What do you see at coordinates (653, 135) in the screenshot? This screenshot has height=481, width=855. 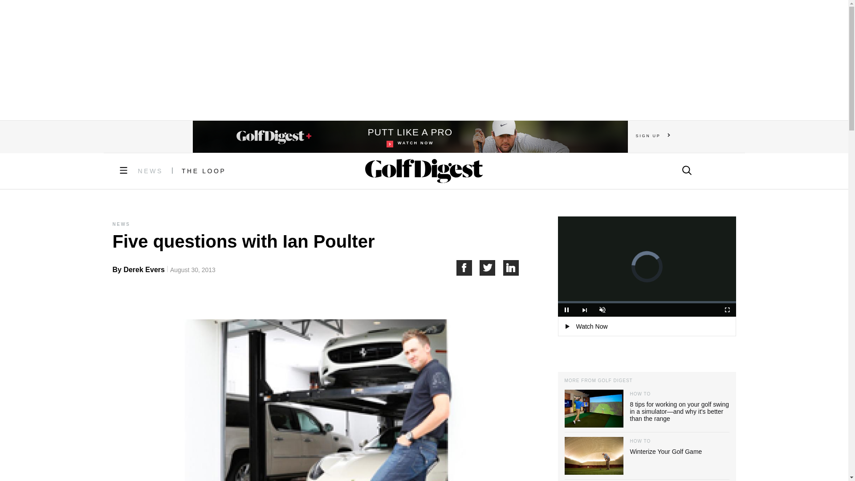 I see `SIGN UP` at bounding box center [653, 135].